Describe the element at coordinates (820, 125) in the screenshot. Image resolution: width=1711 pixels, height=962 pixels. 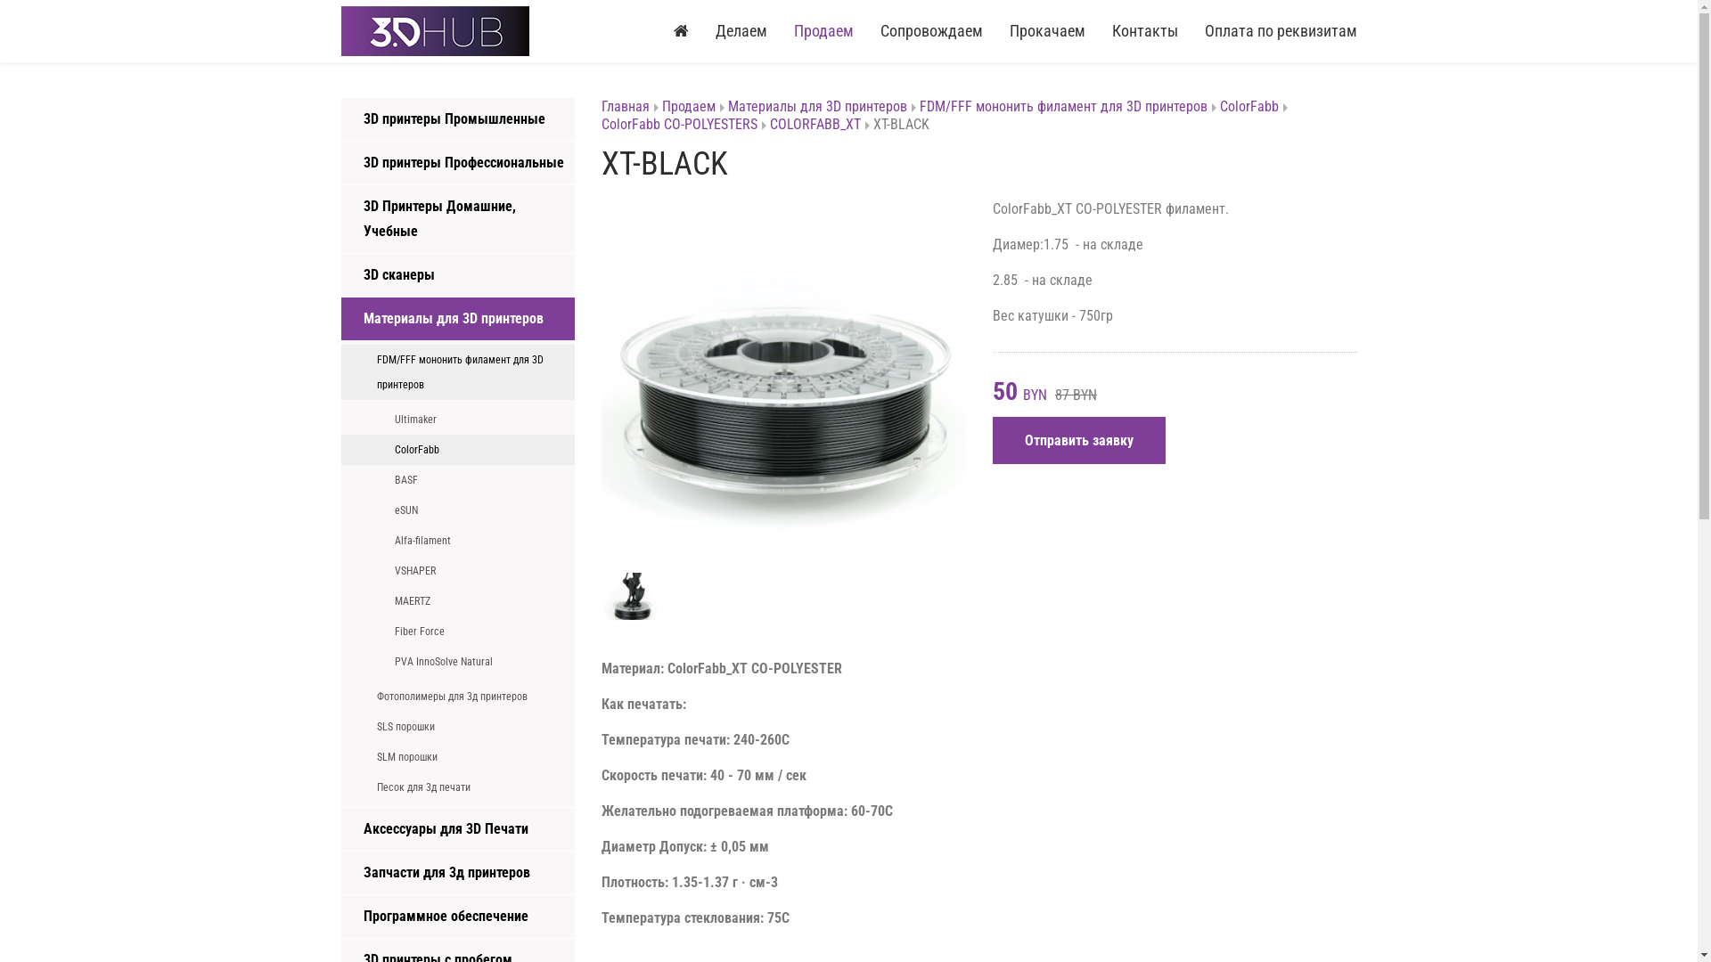
I see `COLORFABB_XT` at that location.